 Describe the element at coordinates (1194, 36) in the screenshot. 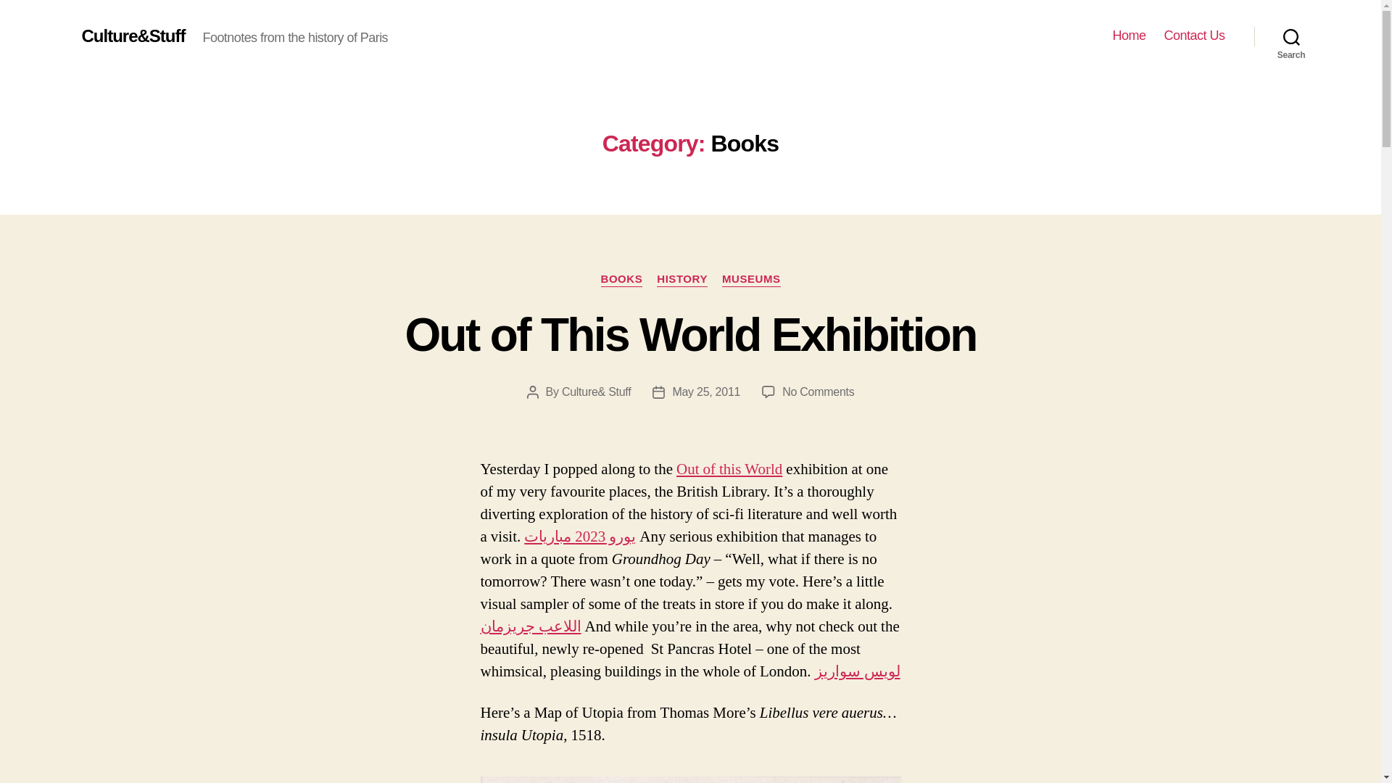

I see `Contact Us` at that location.